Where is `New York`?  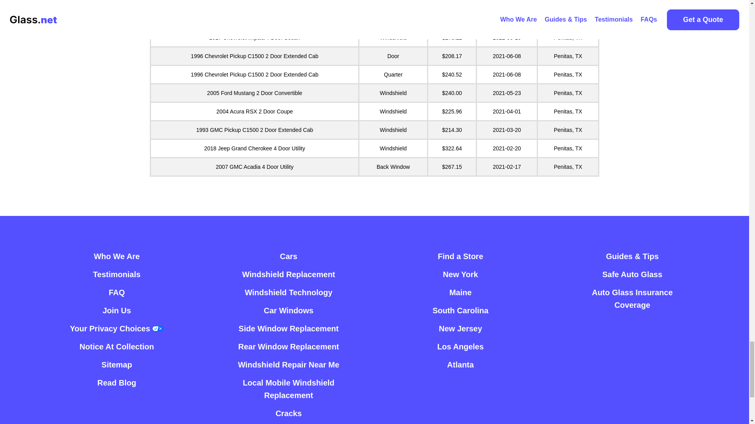 New York is located at coordinates (460, 274).